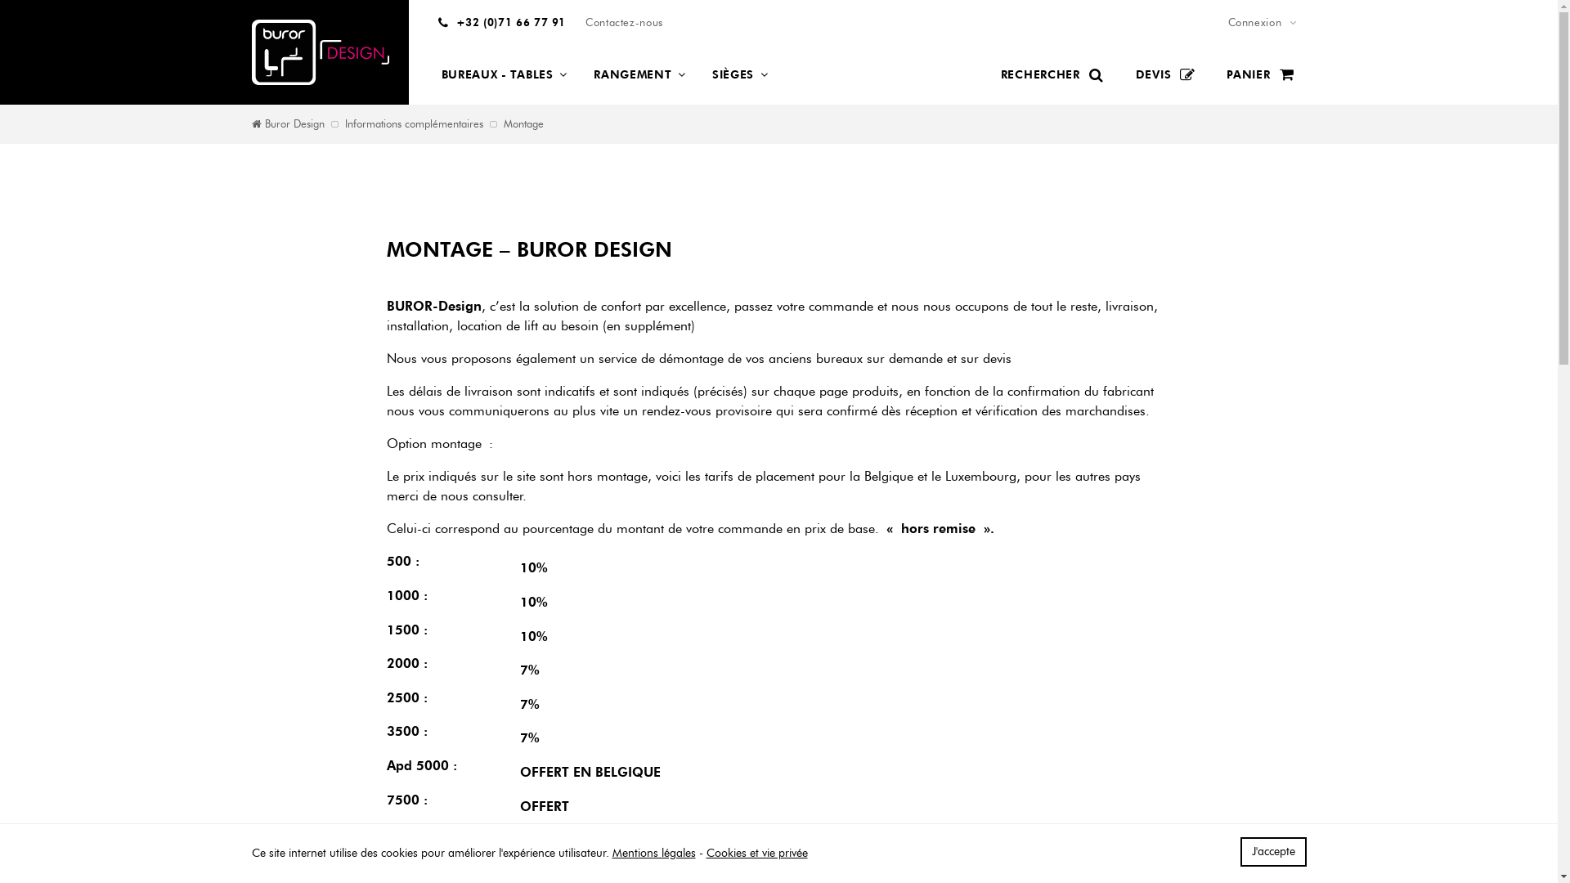 This screenshot has width=1570, height=883. What do you see at coordinates (288, 124) in the screenshot?
I see `Buror Design` at bounding box center [288, 124].